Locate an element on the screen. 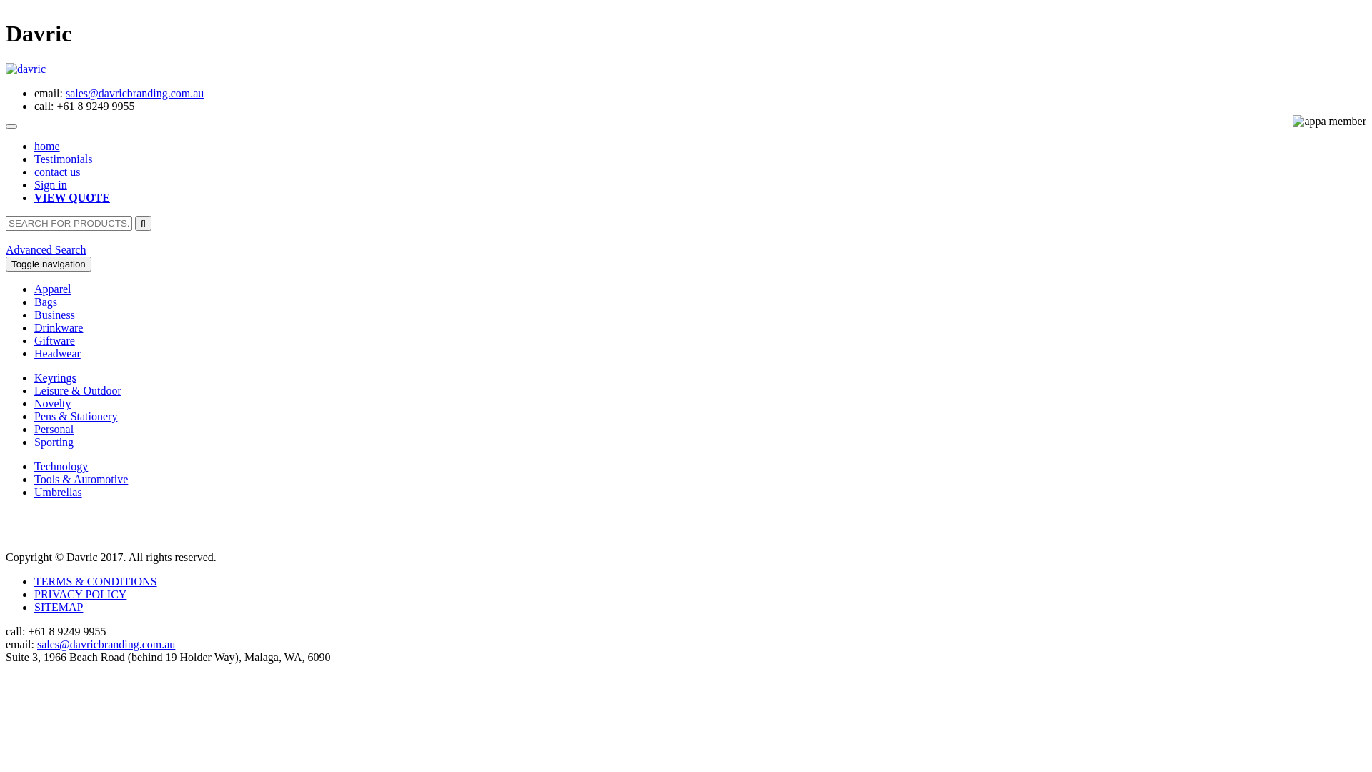 The width and height of the screenshot is (1372, 772). Drinkware is located at coordinates (59, 327).